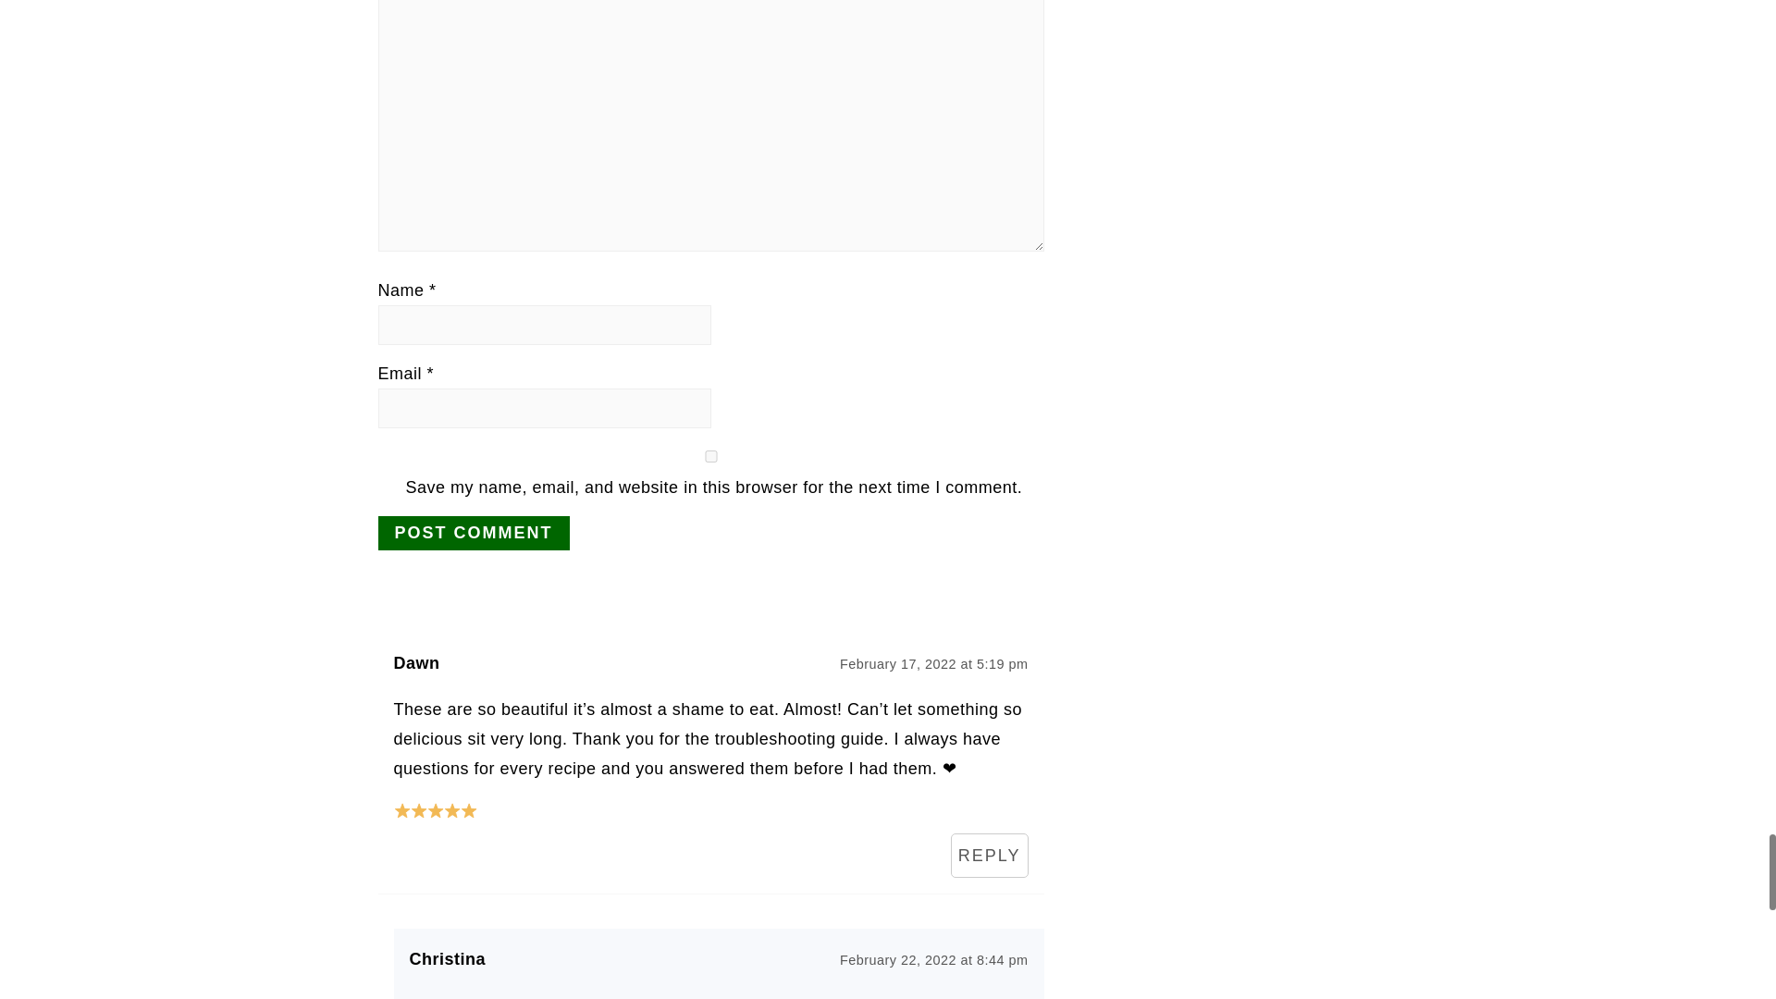  Describe the element at coordinates (710, 457) in the screenshot. I see `yes` at that location.